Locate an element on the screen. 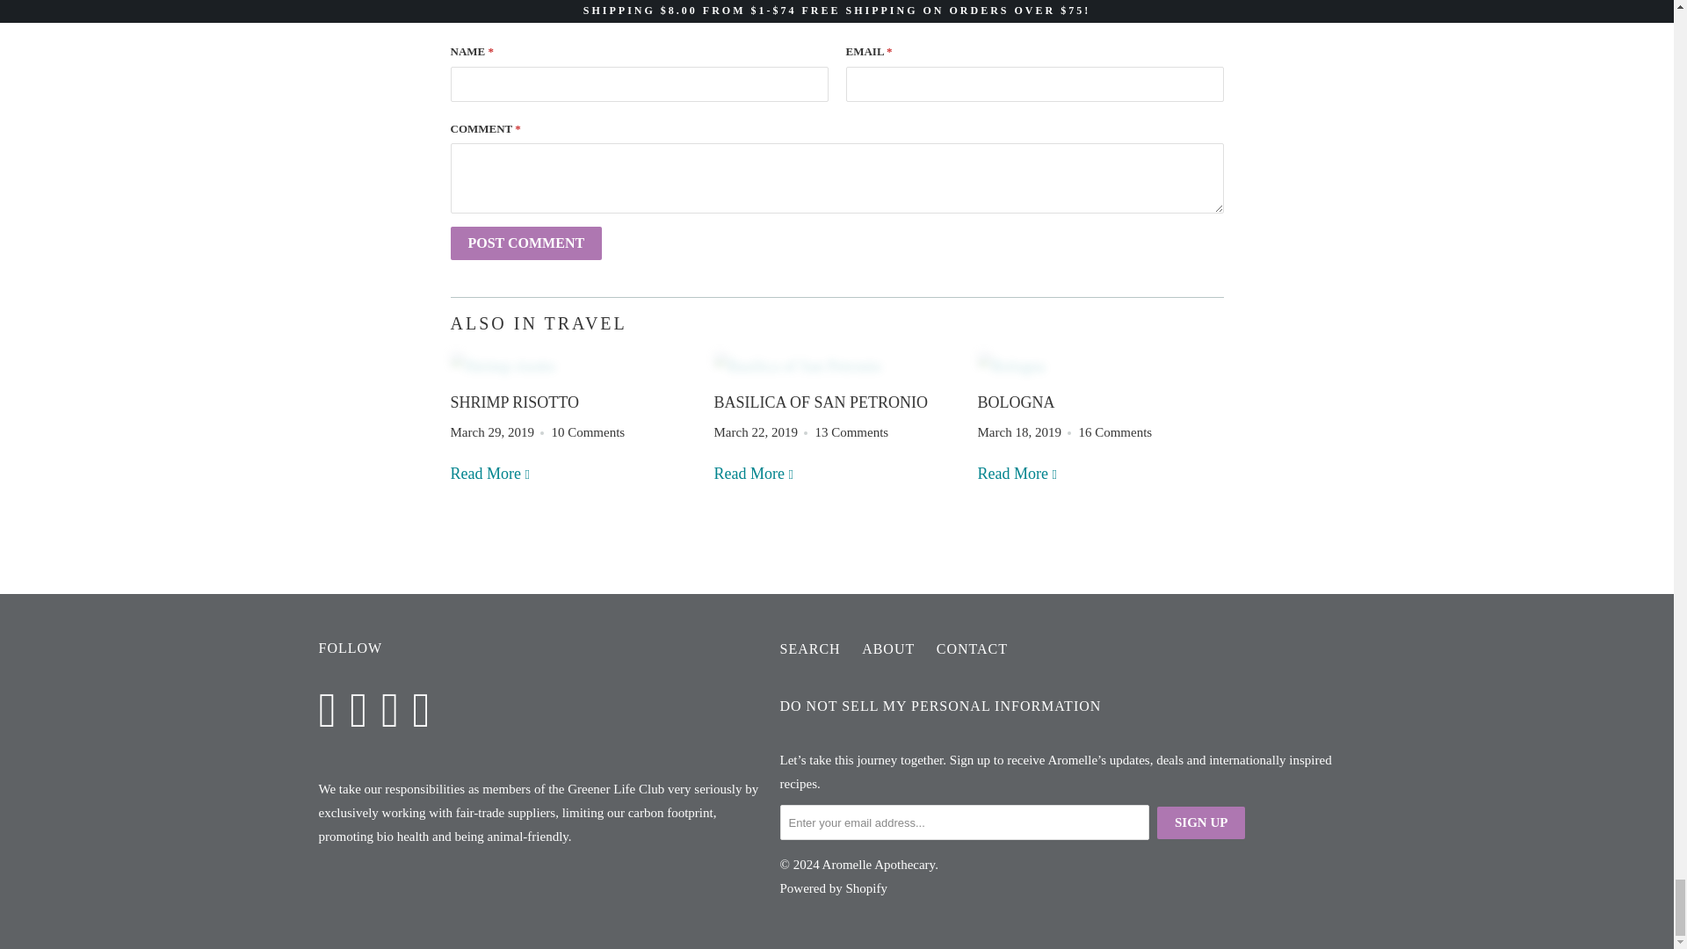 The width and height of the screenshot is (1687, 949). Shrimp risotto is located at coordinates (490, 473).